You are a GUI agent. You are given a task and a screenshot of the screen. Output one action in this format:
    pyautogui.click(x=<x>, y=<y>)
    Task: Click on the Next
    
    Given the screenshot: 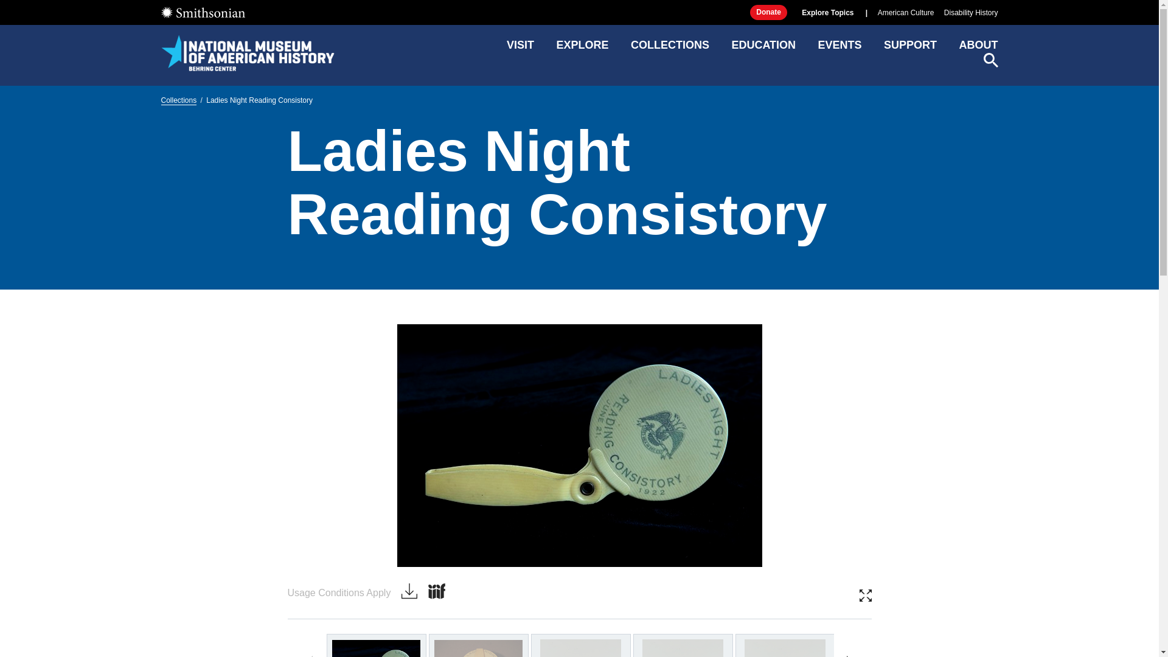 What is the action you would take?
    pyautogui.click(x=846, y=653)
    